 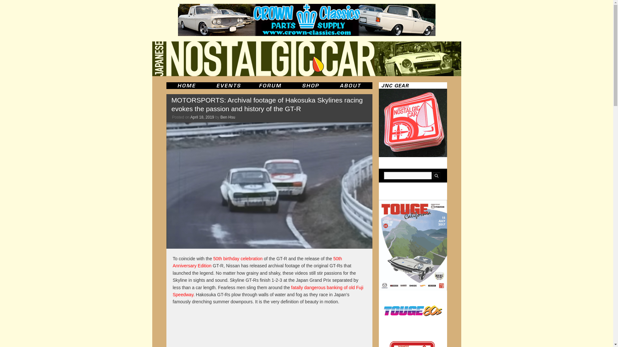 What do you see at coordinates (310, 85) in the screenshot?
I see `JNC Shop` at bounding box center [310, 85].